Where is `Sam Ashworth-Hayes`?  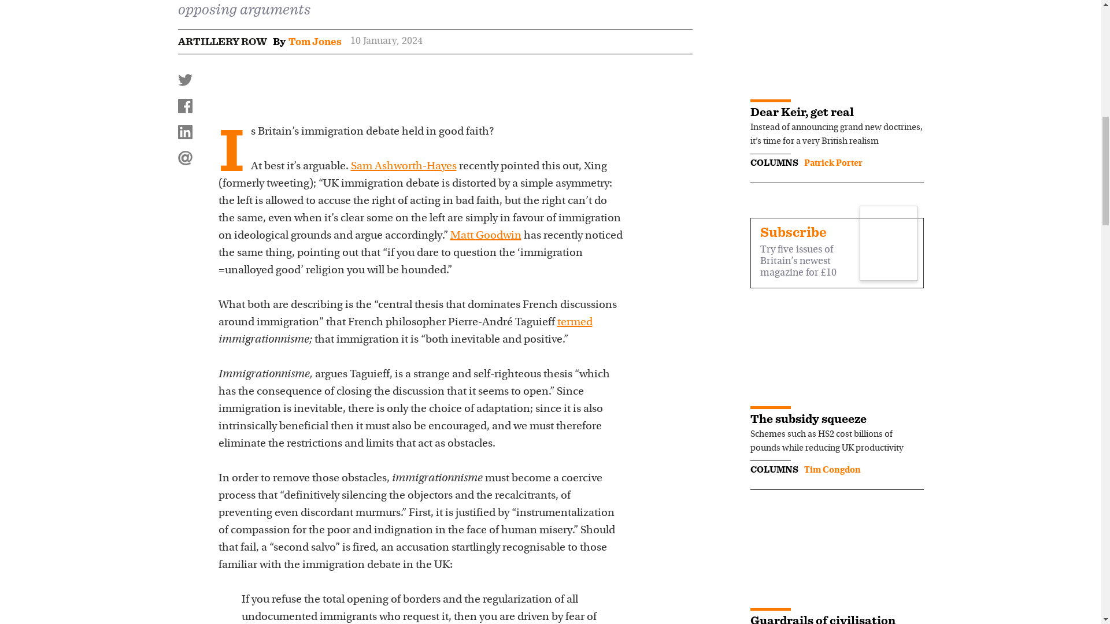 Sam Ashworth-Hayes is located at coordinates (404, 166).